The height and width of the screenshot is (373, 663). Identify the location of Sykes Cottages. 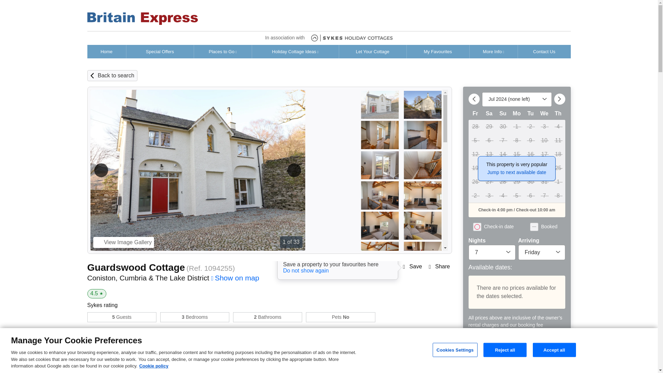
(352, 38).